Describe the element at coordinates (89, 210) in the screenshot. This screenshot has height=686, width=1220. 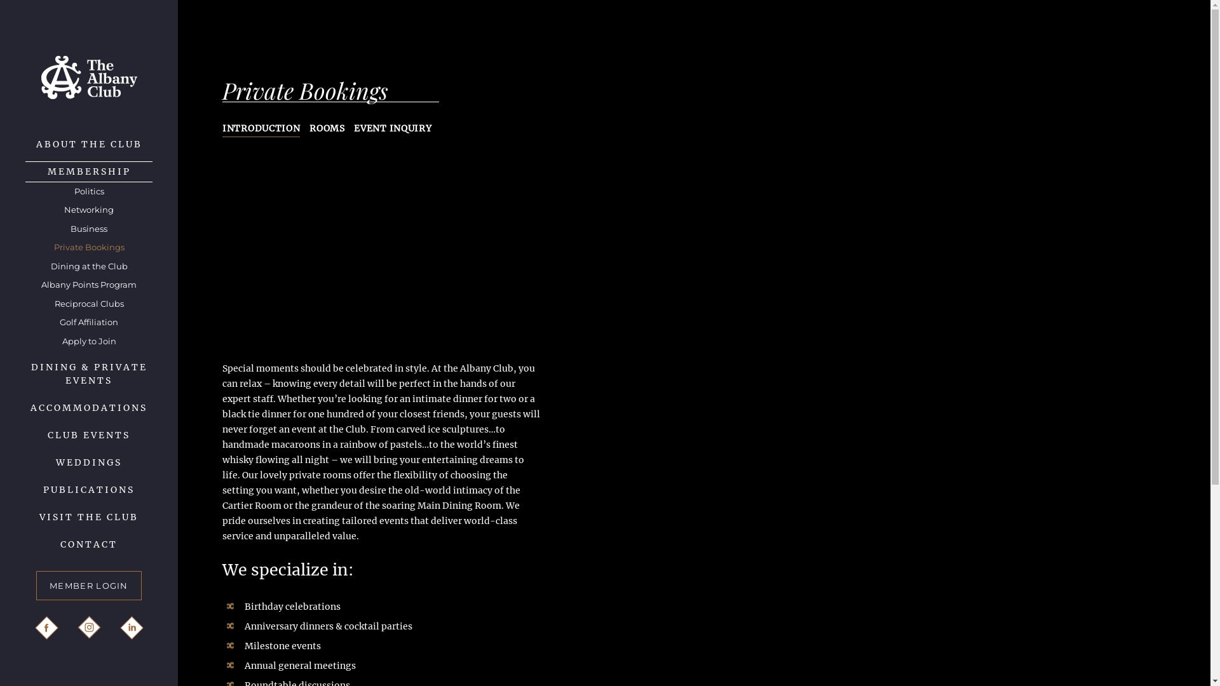
I see `Networking` at that location.